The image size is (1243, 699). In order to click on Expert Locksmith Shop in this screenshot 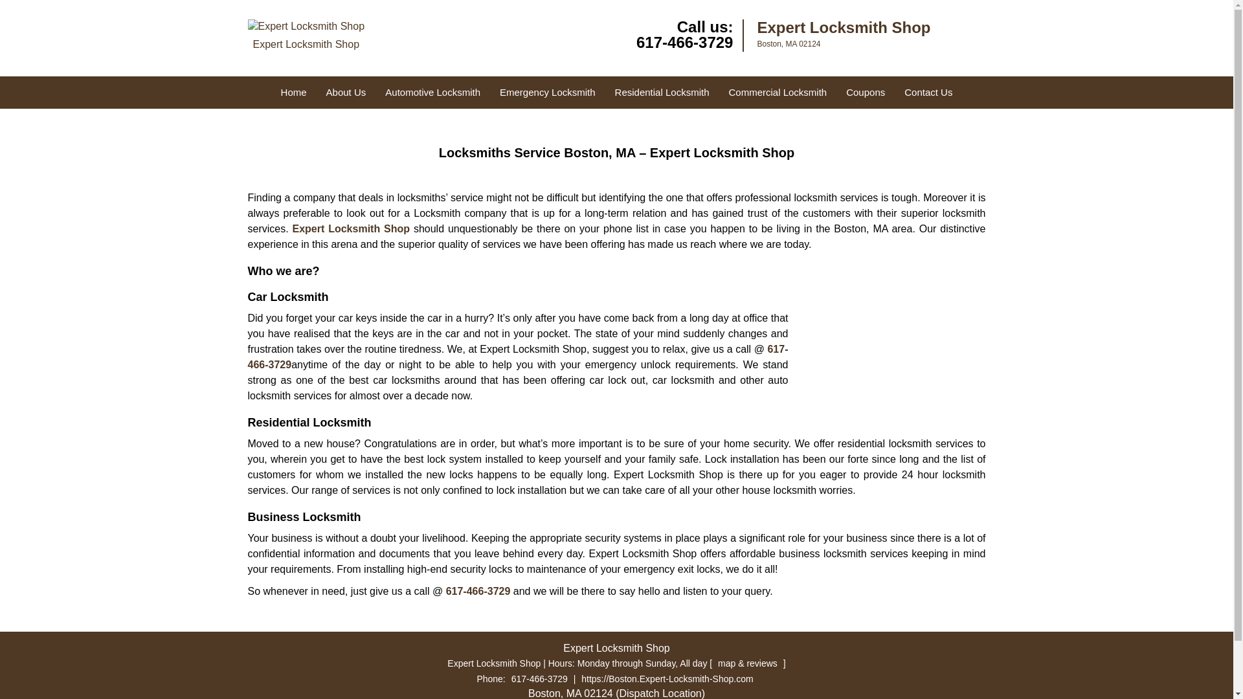, I will do `click(306, 38)`.